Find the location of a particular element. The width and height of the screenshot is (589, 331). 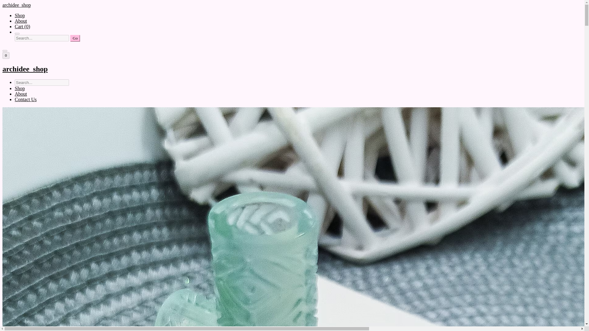

Go is located at coordinates (75, 38).